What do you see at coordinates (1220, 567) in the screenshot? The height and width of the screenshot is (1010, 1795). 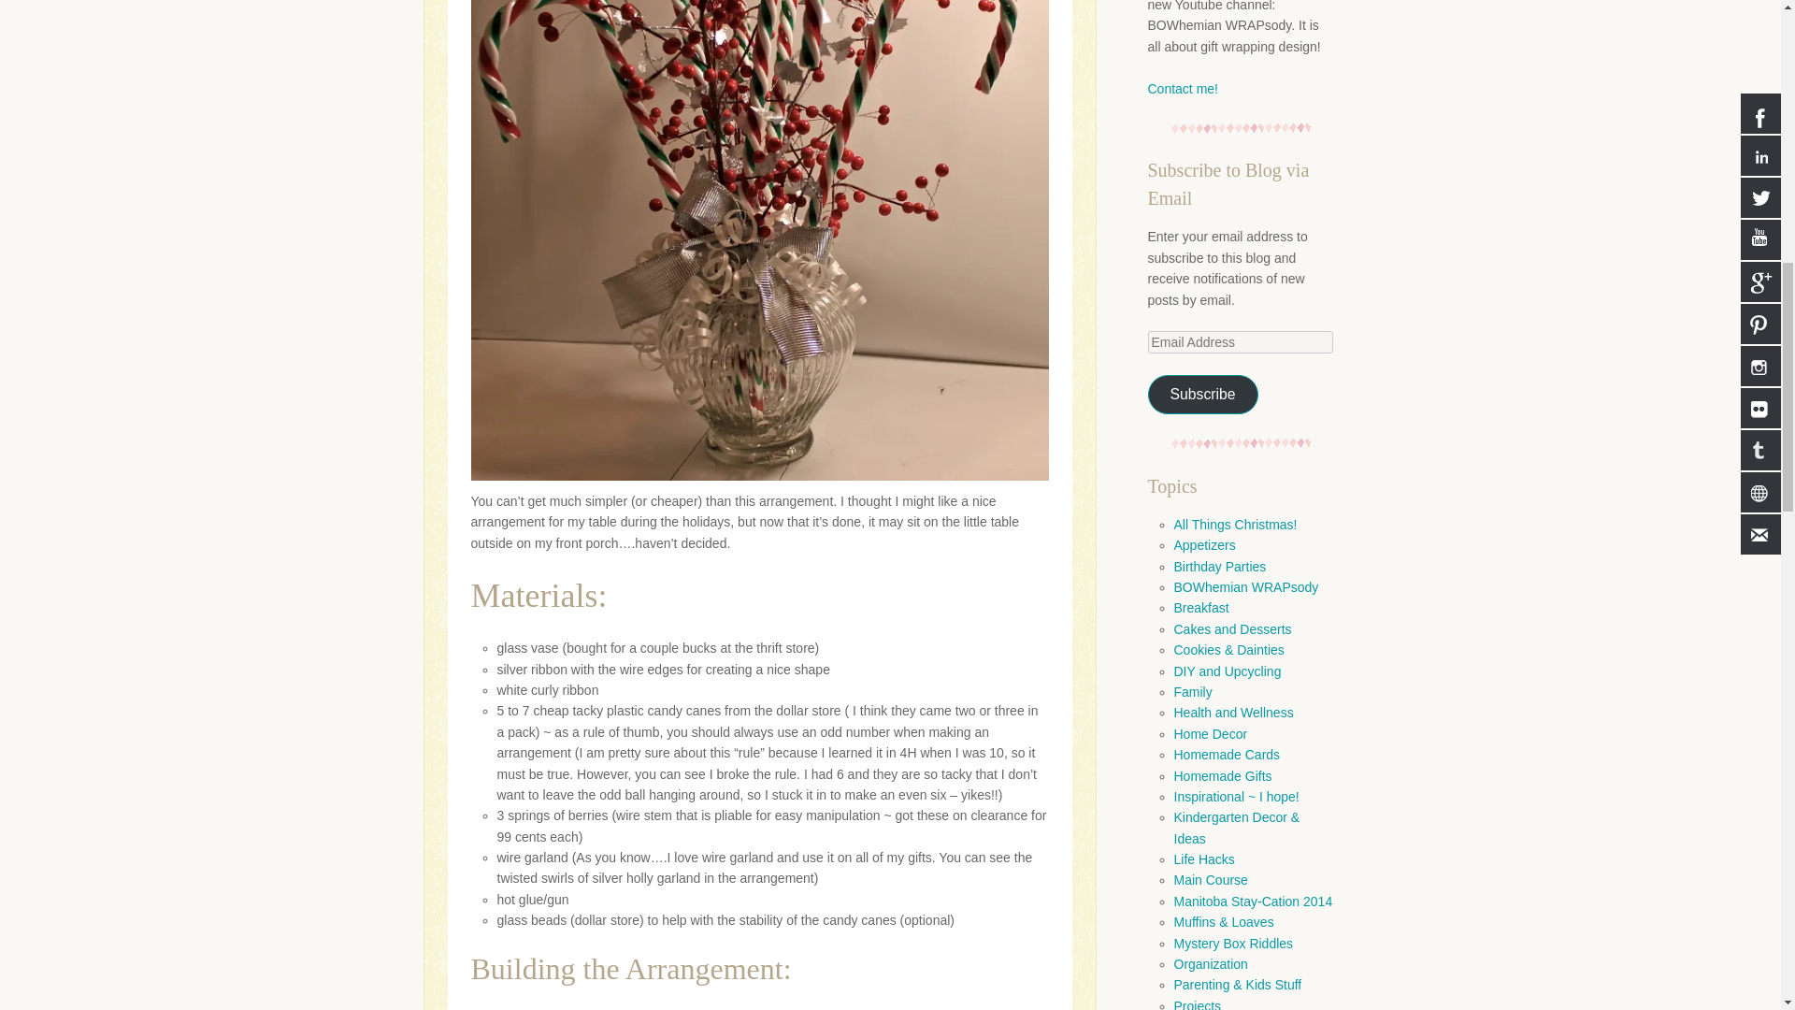 I see `Birthday Parties` at bounding box center [1220, 567].